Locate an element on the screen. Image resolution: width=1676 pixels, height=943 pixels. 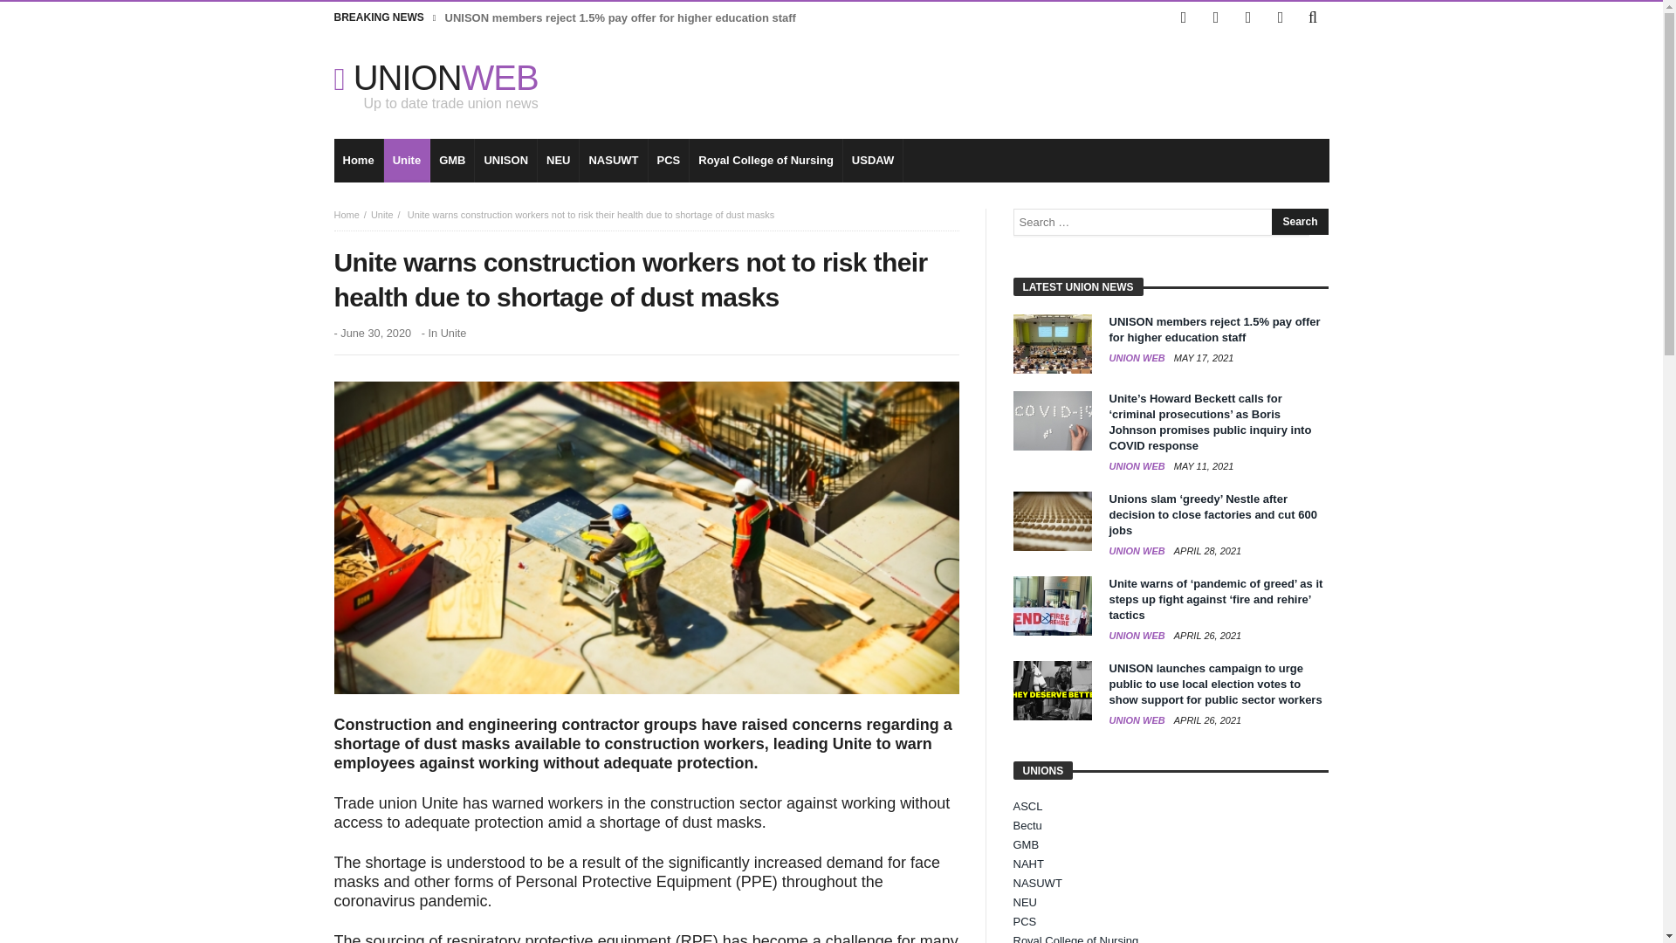
Unite is located at coordinates (407, 161).